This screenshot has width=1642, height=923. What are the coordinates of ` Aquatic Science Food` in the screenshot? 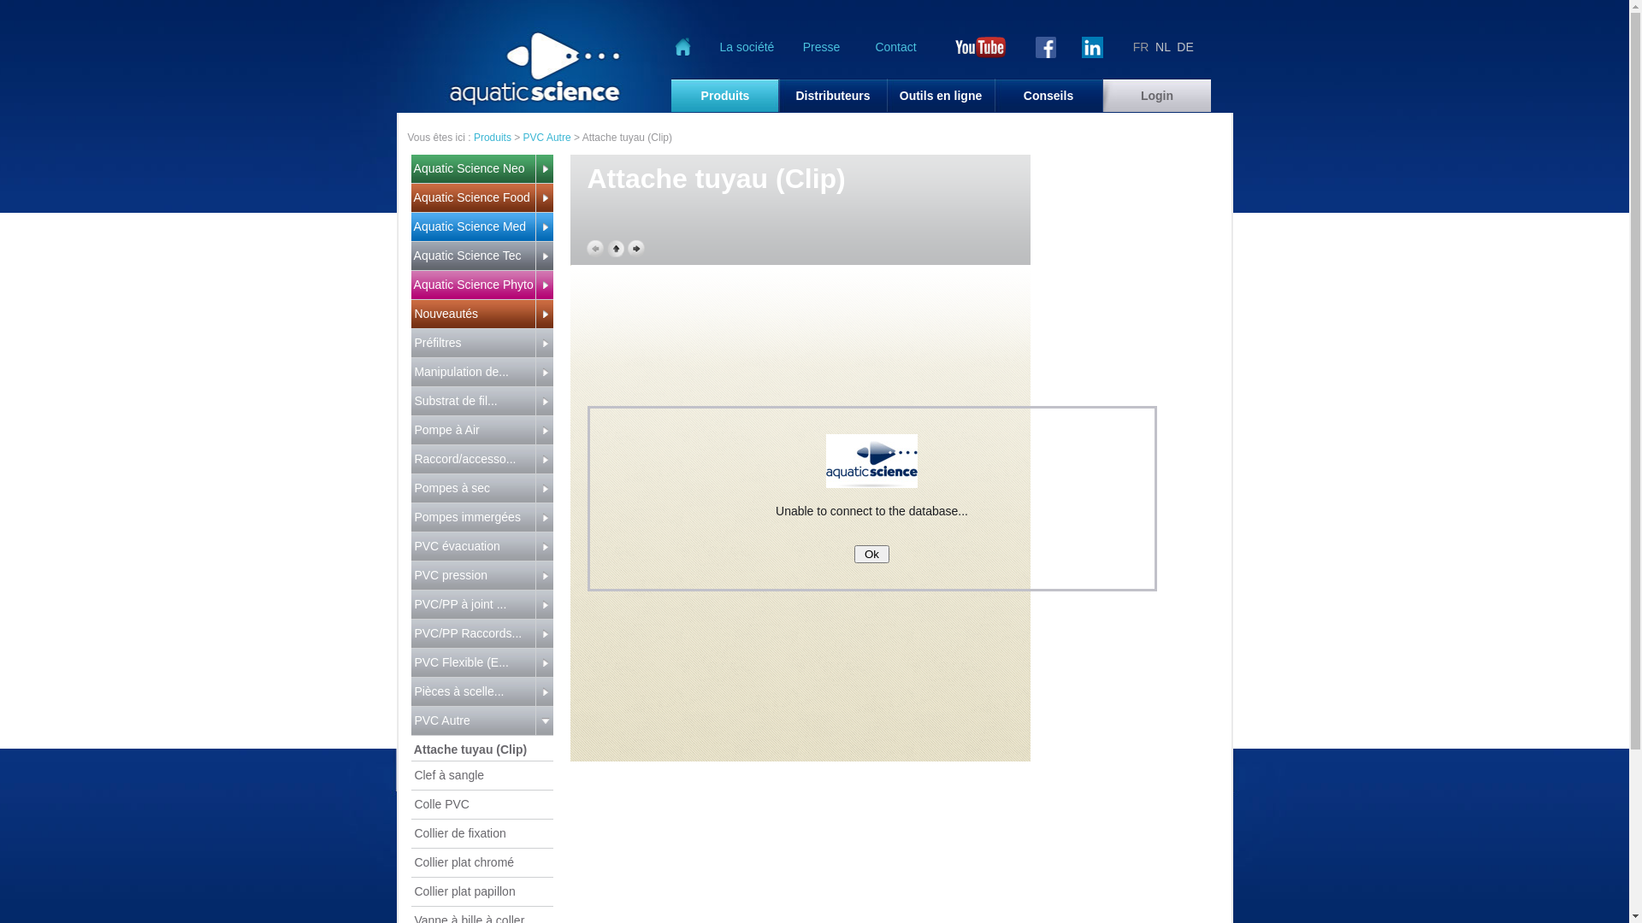 It's located at (472, 198).